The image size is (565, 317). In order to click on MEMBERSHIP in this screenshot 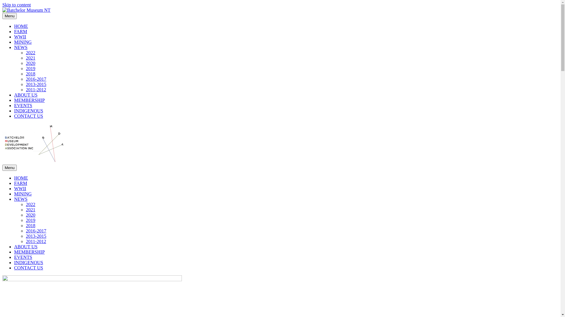, I will do `click(29, 252)`.